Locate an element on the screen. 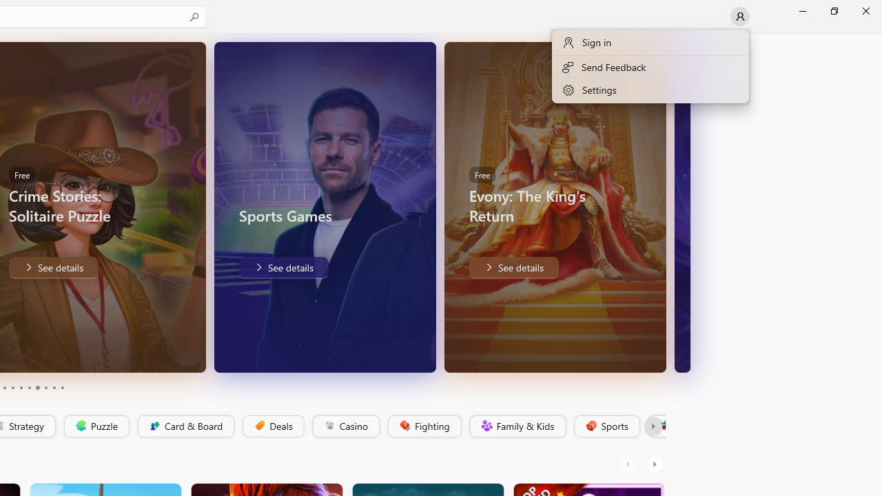 The height and width of the screenshot is (496, 882). Page 5 is located at coordinates (21, 387).